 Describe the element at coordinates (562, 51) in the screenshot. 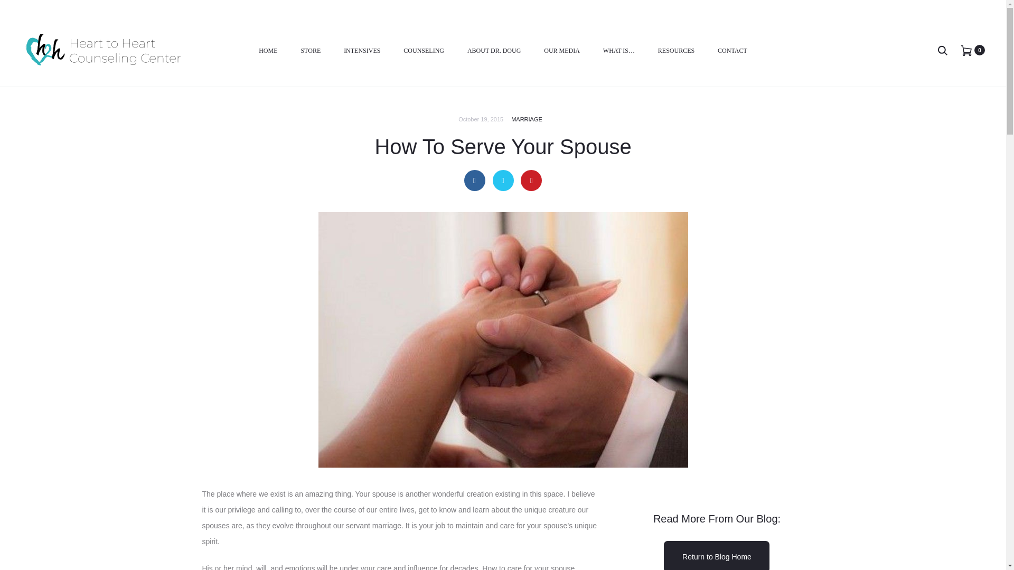

I see `OUR MEDIA` at that location.